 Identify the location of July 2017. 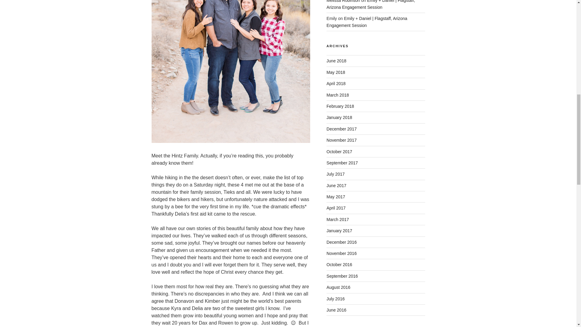
(335, 174).